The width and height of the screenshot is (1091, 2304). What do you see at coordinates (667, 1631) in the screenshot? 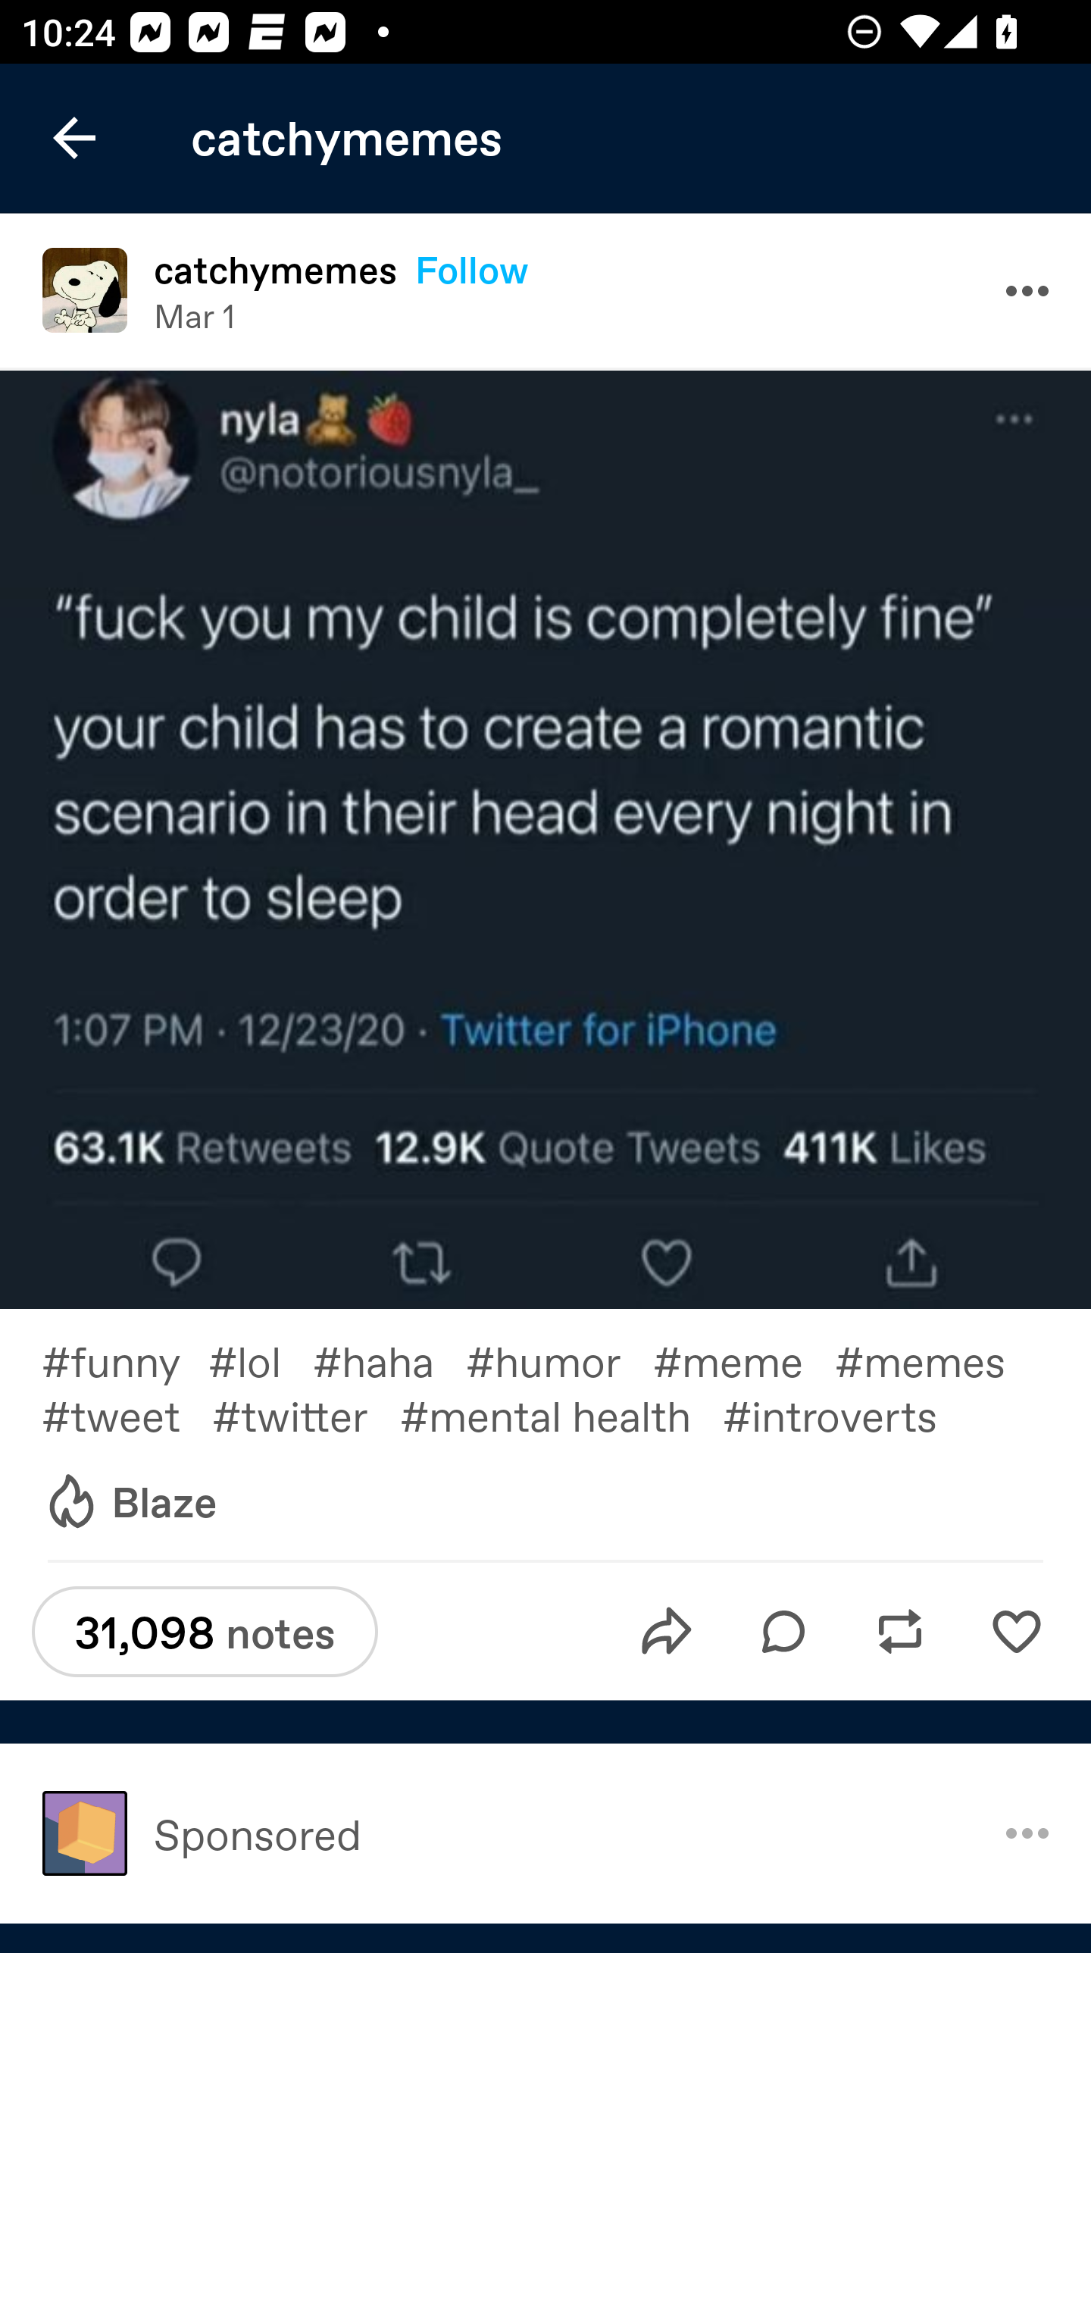
I see `Share post to message` at bounding box center [667, 1631].